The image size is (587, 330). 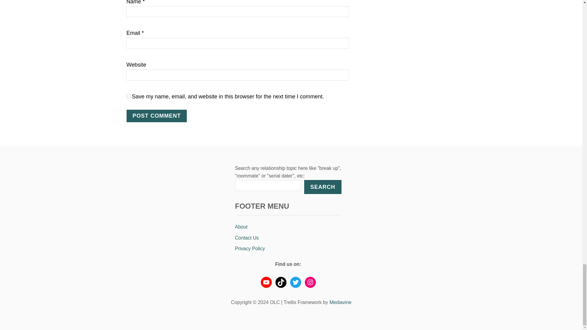 What do you see at coordinates (157, 116) in the screenshot?
I see `Post Comment` at bounding box center [157, 116].